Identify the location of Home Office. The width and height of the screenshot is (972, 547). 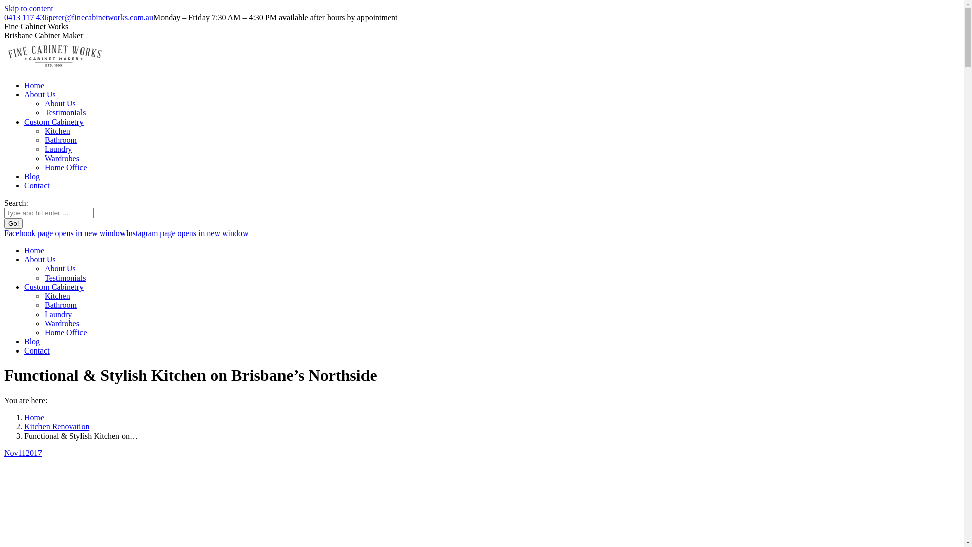
(66, 332).